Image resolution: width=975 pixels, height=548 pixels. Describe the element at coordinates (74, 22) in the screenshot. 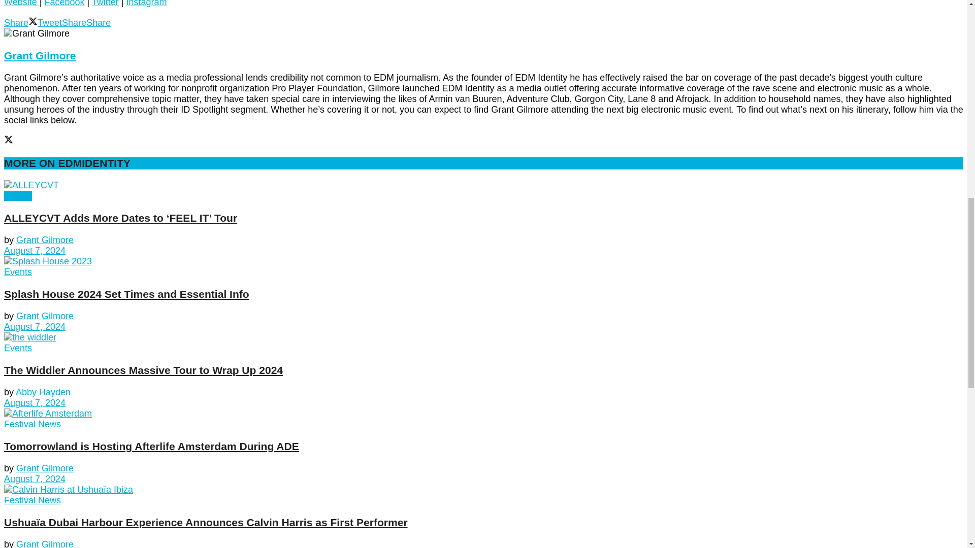

I see `Share` at that location.